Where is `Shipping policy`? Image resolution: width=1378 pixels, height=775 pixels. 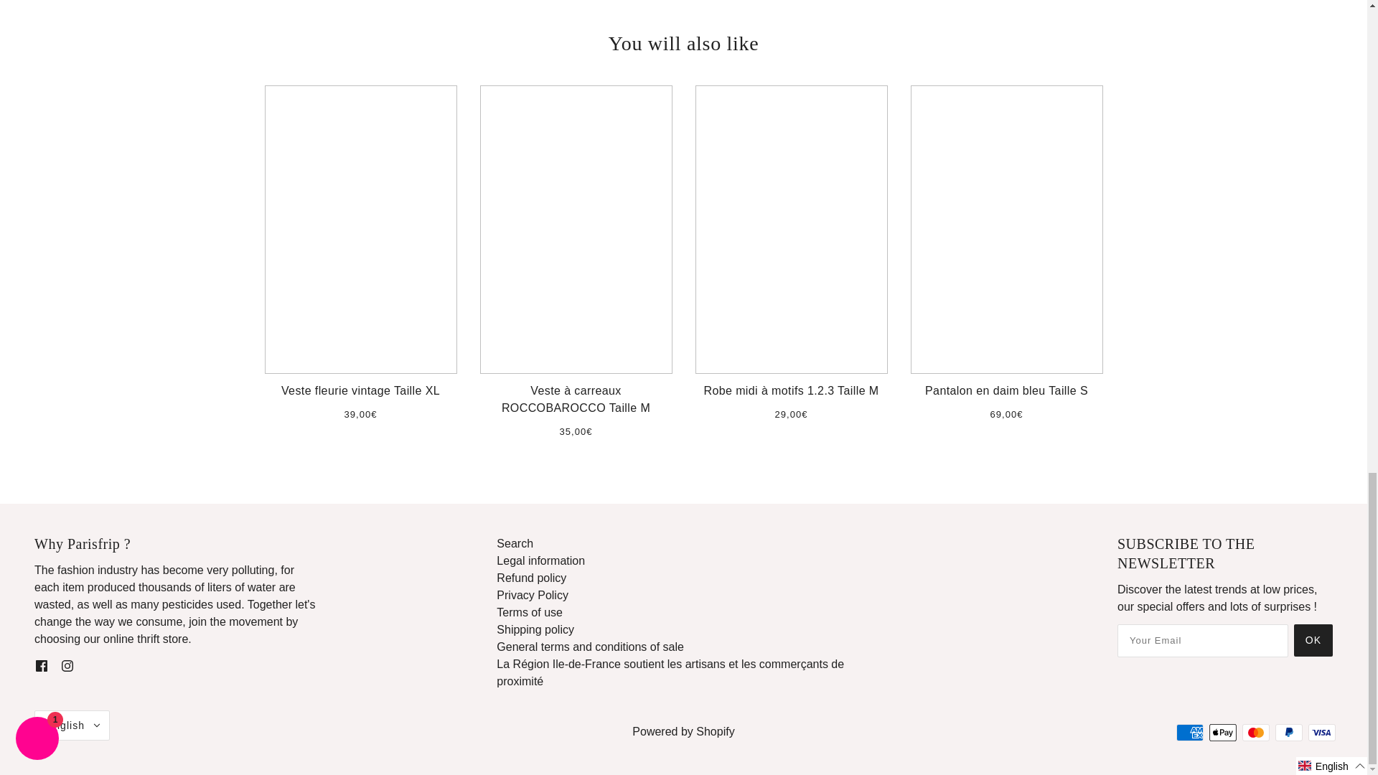
Shipping policy is located at coordinates (535, 629).